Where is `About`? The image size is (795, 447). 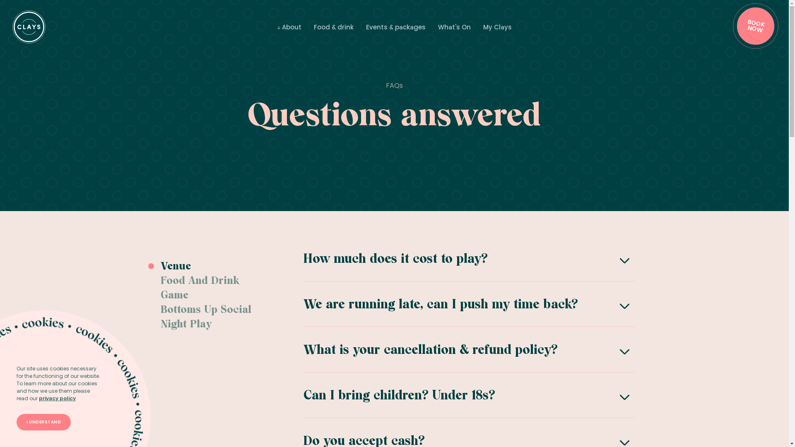
About is located at coordinates (289, 27).